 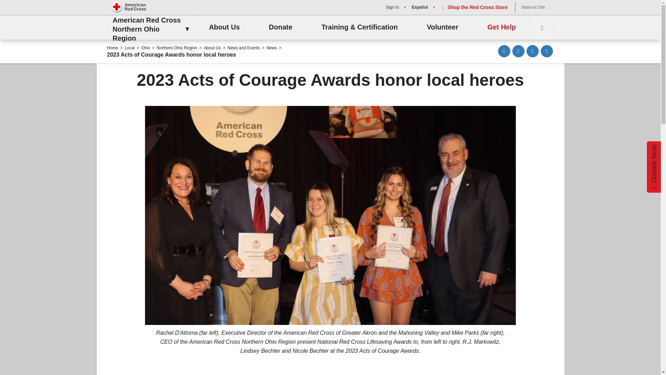 I want to click on Tweet, so click(x=533, y=51).